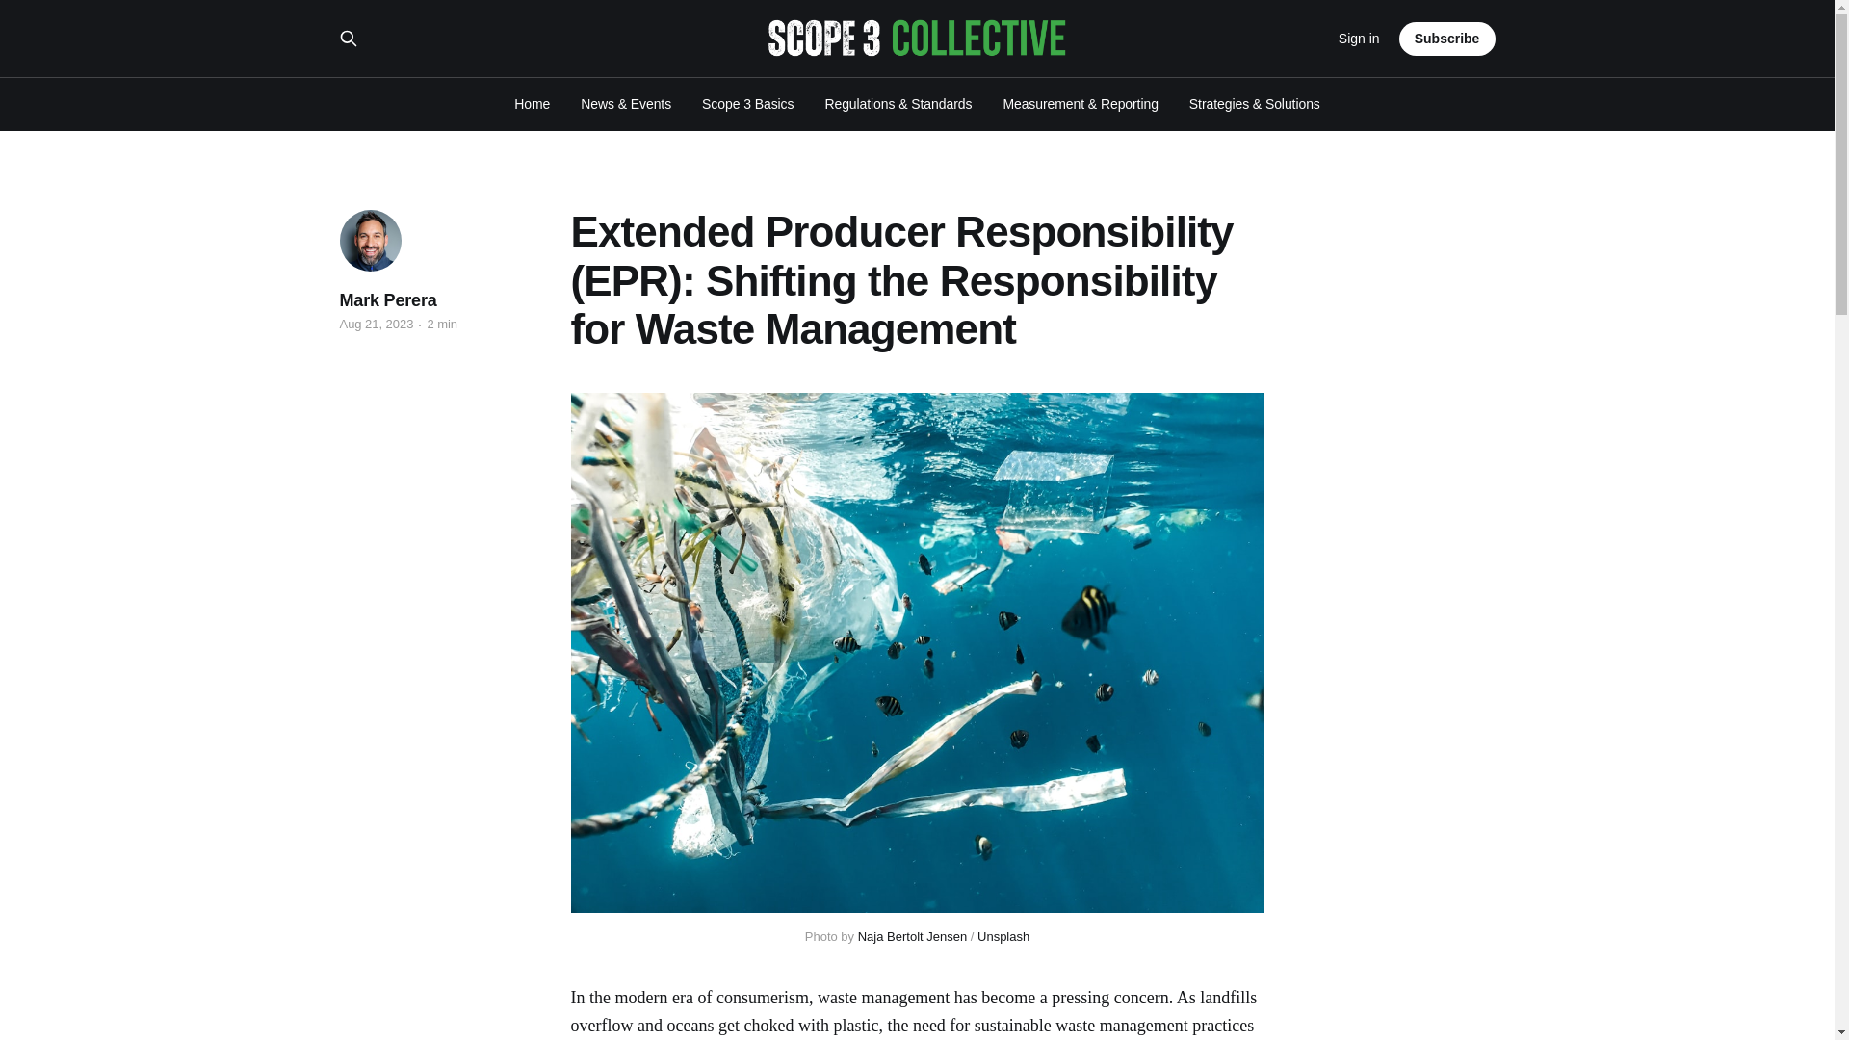  What do you see at coordinates (1359, 39) in the screenshot?
I see `Sign in` at bounding box center [1359, 39].